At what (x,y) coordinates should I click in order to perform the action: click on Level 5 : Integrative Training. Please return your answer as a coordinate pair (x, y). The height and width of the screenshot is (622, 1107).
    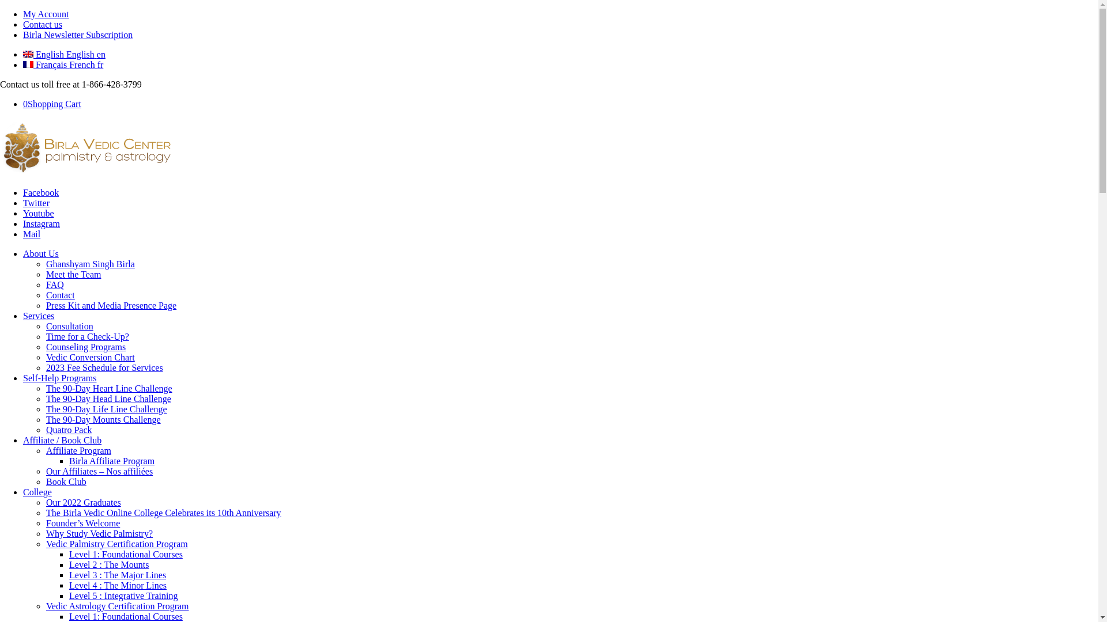
    Looking at the image, I should click on (123, 596).